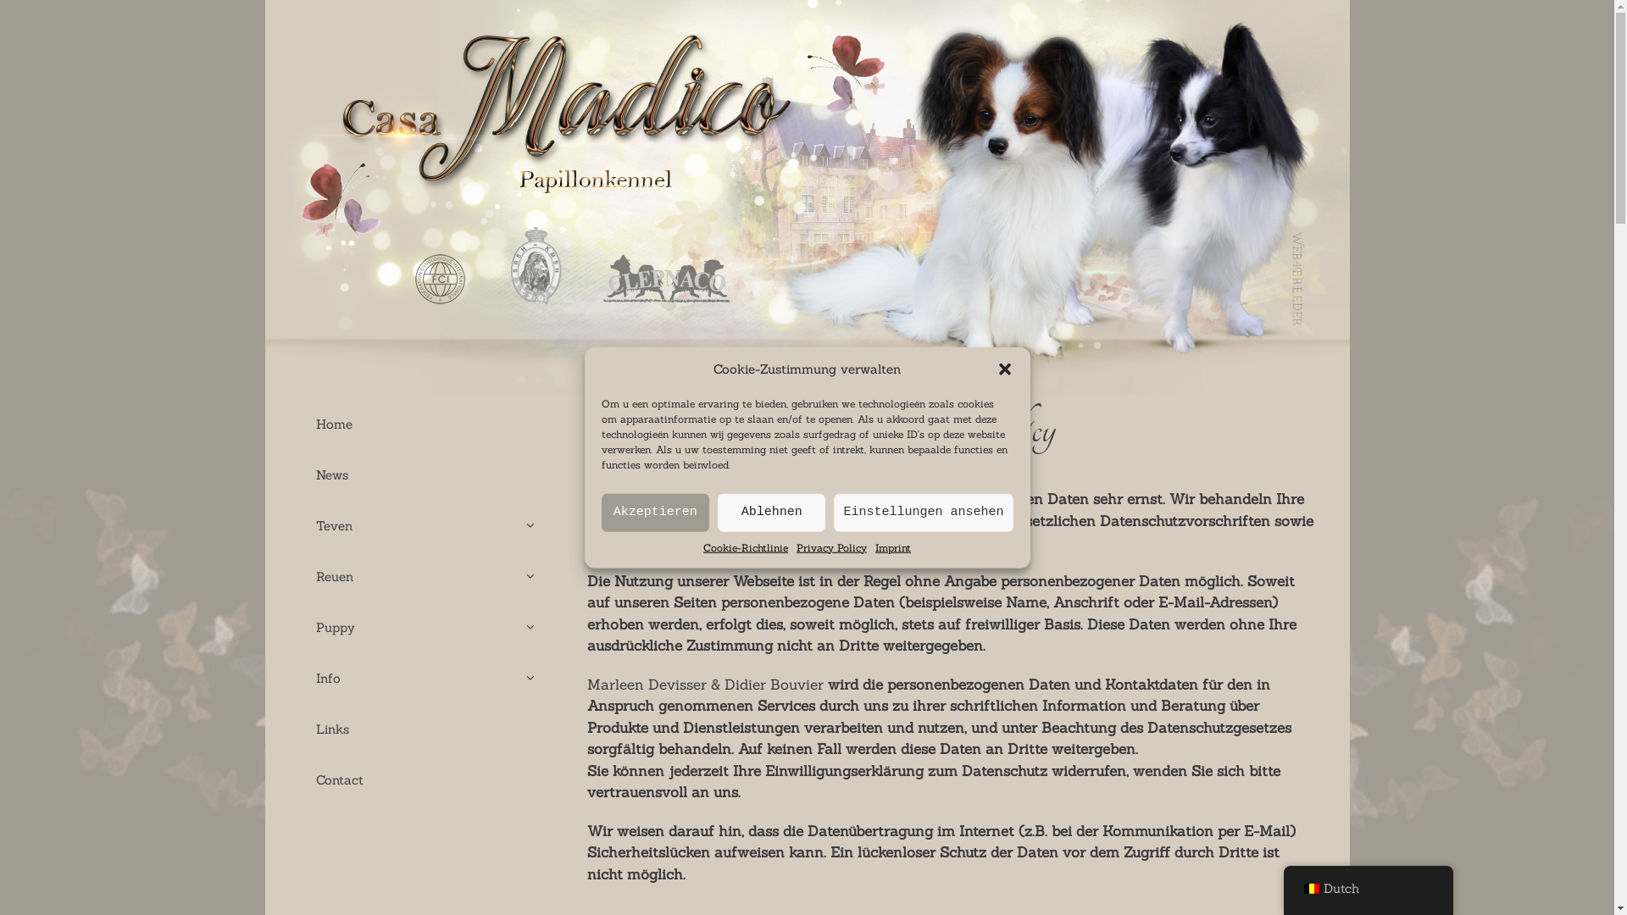  Describe the element at coordinates (425, 679) in the screenshot. I see `Info` at that location.